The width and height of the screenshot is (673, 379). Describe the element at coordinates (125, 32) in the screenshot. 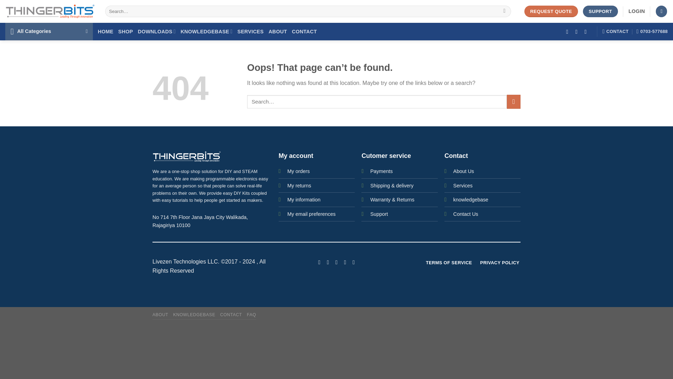

I see `SHOP` at that location.